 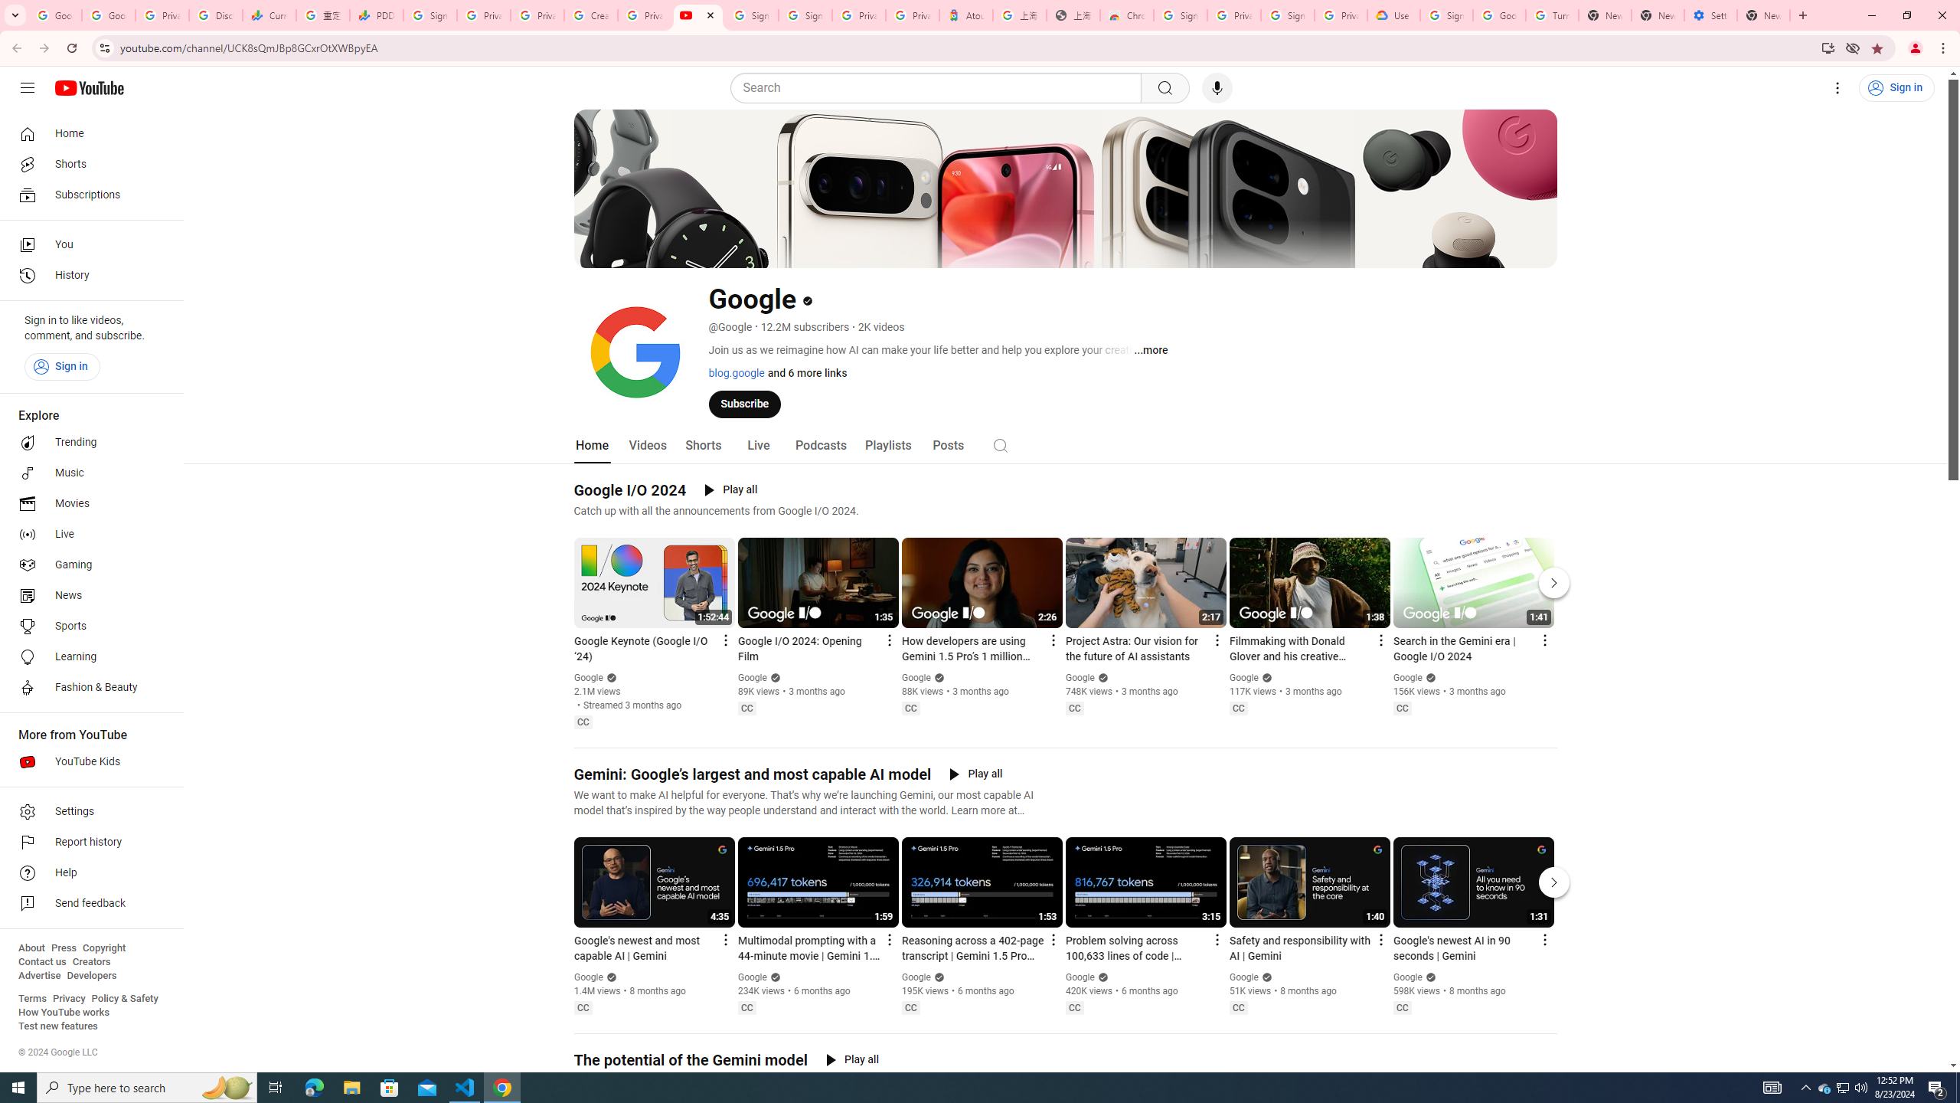 What do you see at coordinates (691, 1060) in the screenshot?
I see `The potential of the Gemini model` at bounding box center [691, 1060].